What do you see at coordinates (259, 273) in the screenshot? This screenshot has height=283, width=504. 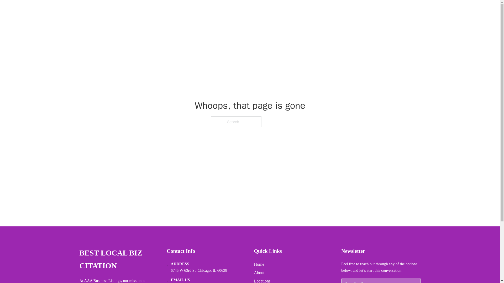 I see `About` at bounding box center [259, 273].